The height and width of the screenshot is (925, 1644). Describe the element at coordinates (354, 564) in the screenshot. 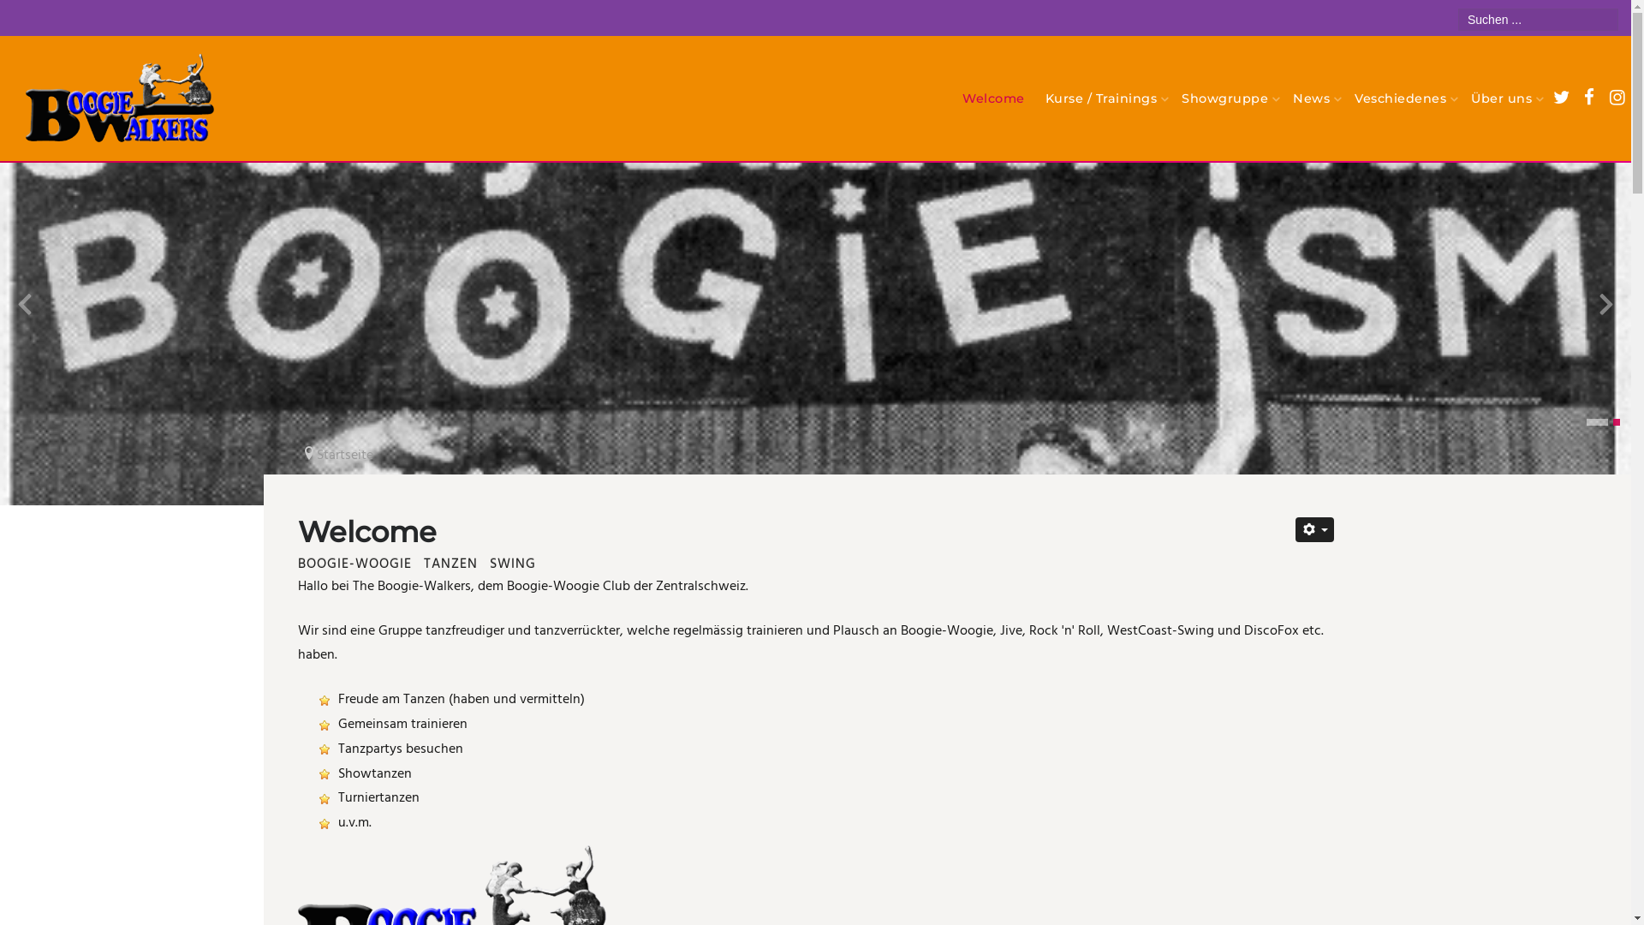

I see `BOOGIE-WOOGIE` at that location.